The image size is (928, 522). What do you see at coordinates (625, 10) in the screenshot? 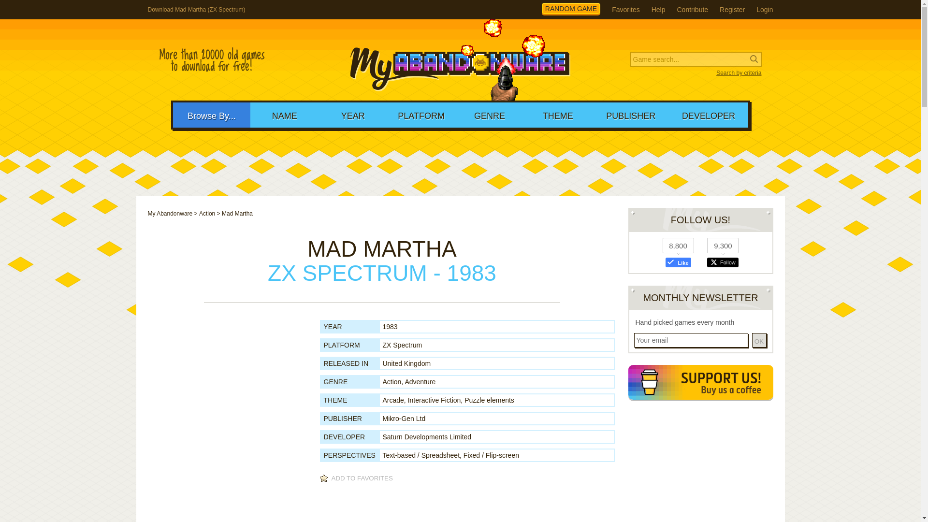
I see `Favorites` at bounding box center [625, 10].